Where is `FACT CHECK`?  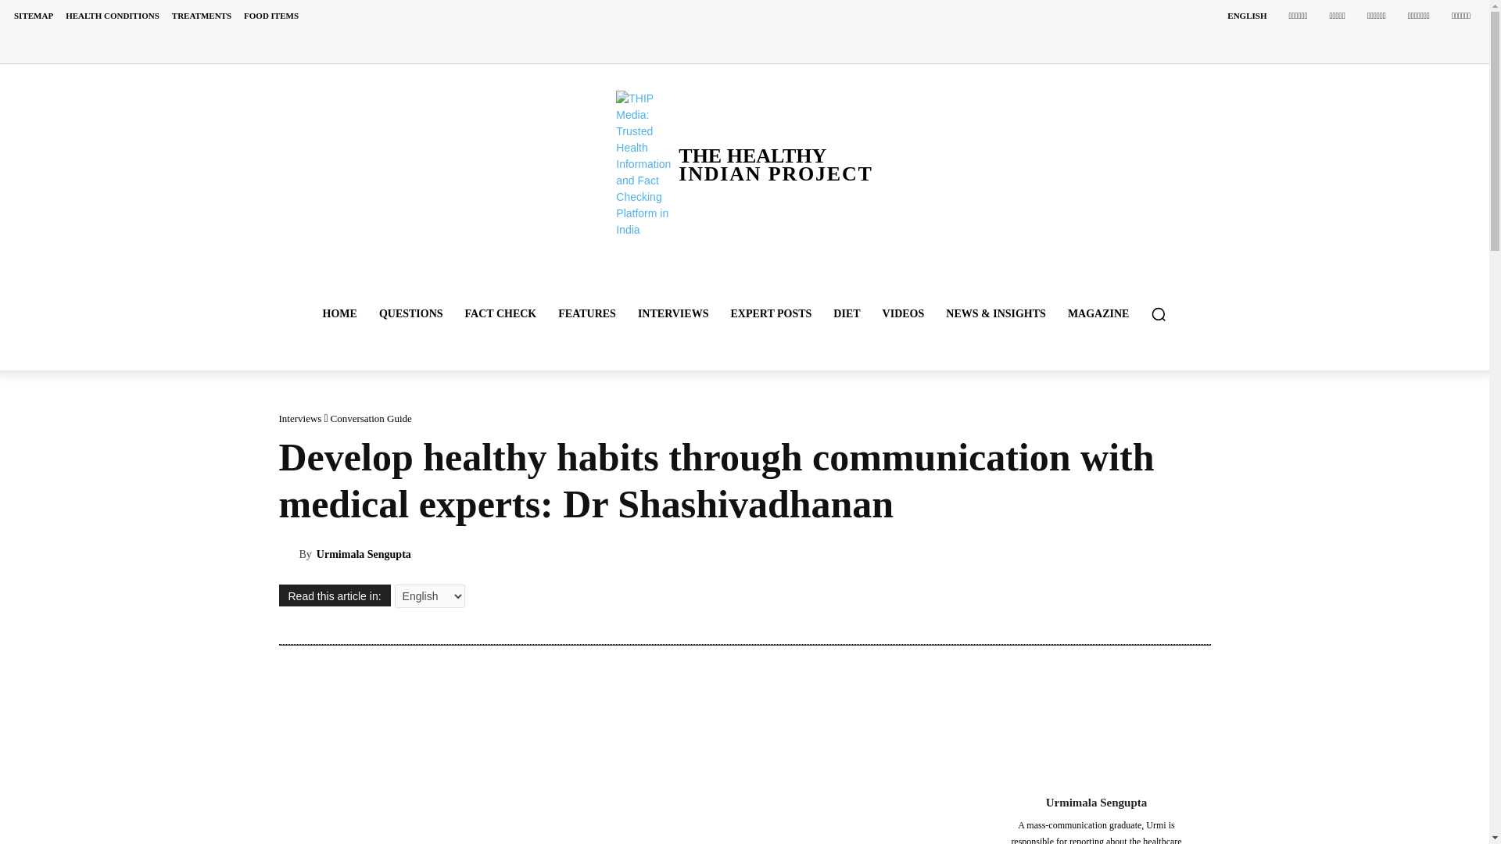 FACT CHECK is located at coordinates (500, 314).